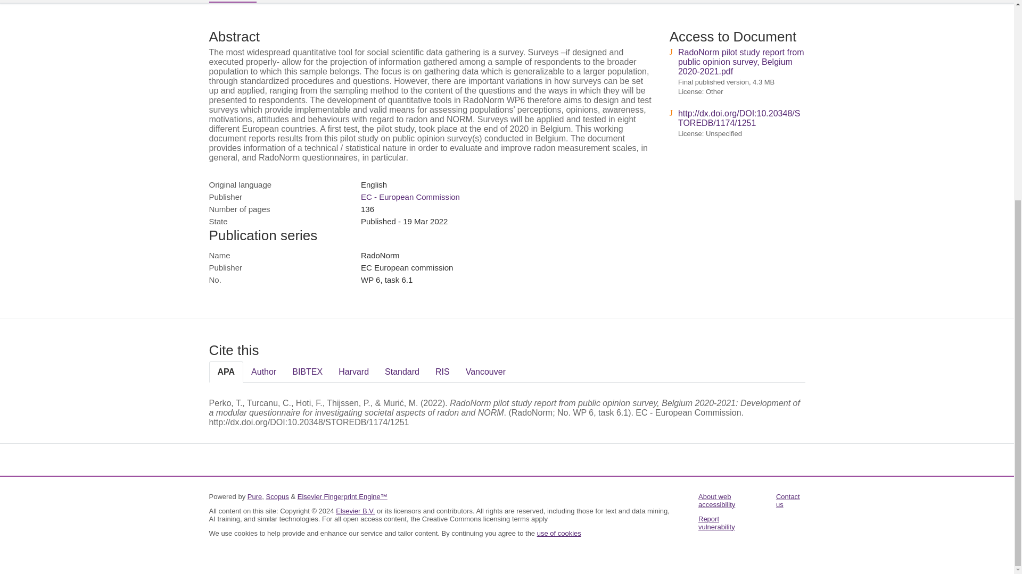 Image resolution: width=1022 pixels, height=574 pixels. What do you see at coordinates (277, 496) in the screenshot?
I see `Scopus` at bounding box center [277, 496].